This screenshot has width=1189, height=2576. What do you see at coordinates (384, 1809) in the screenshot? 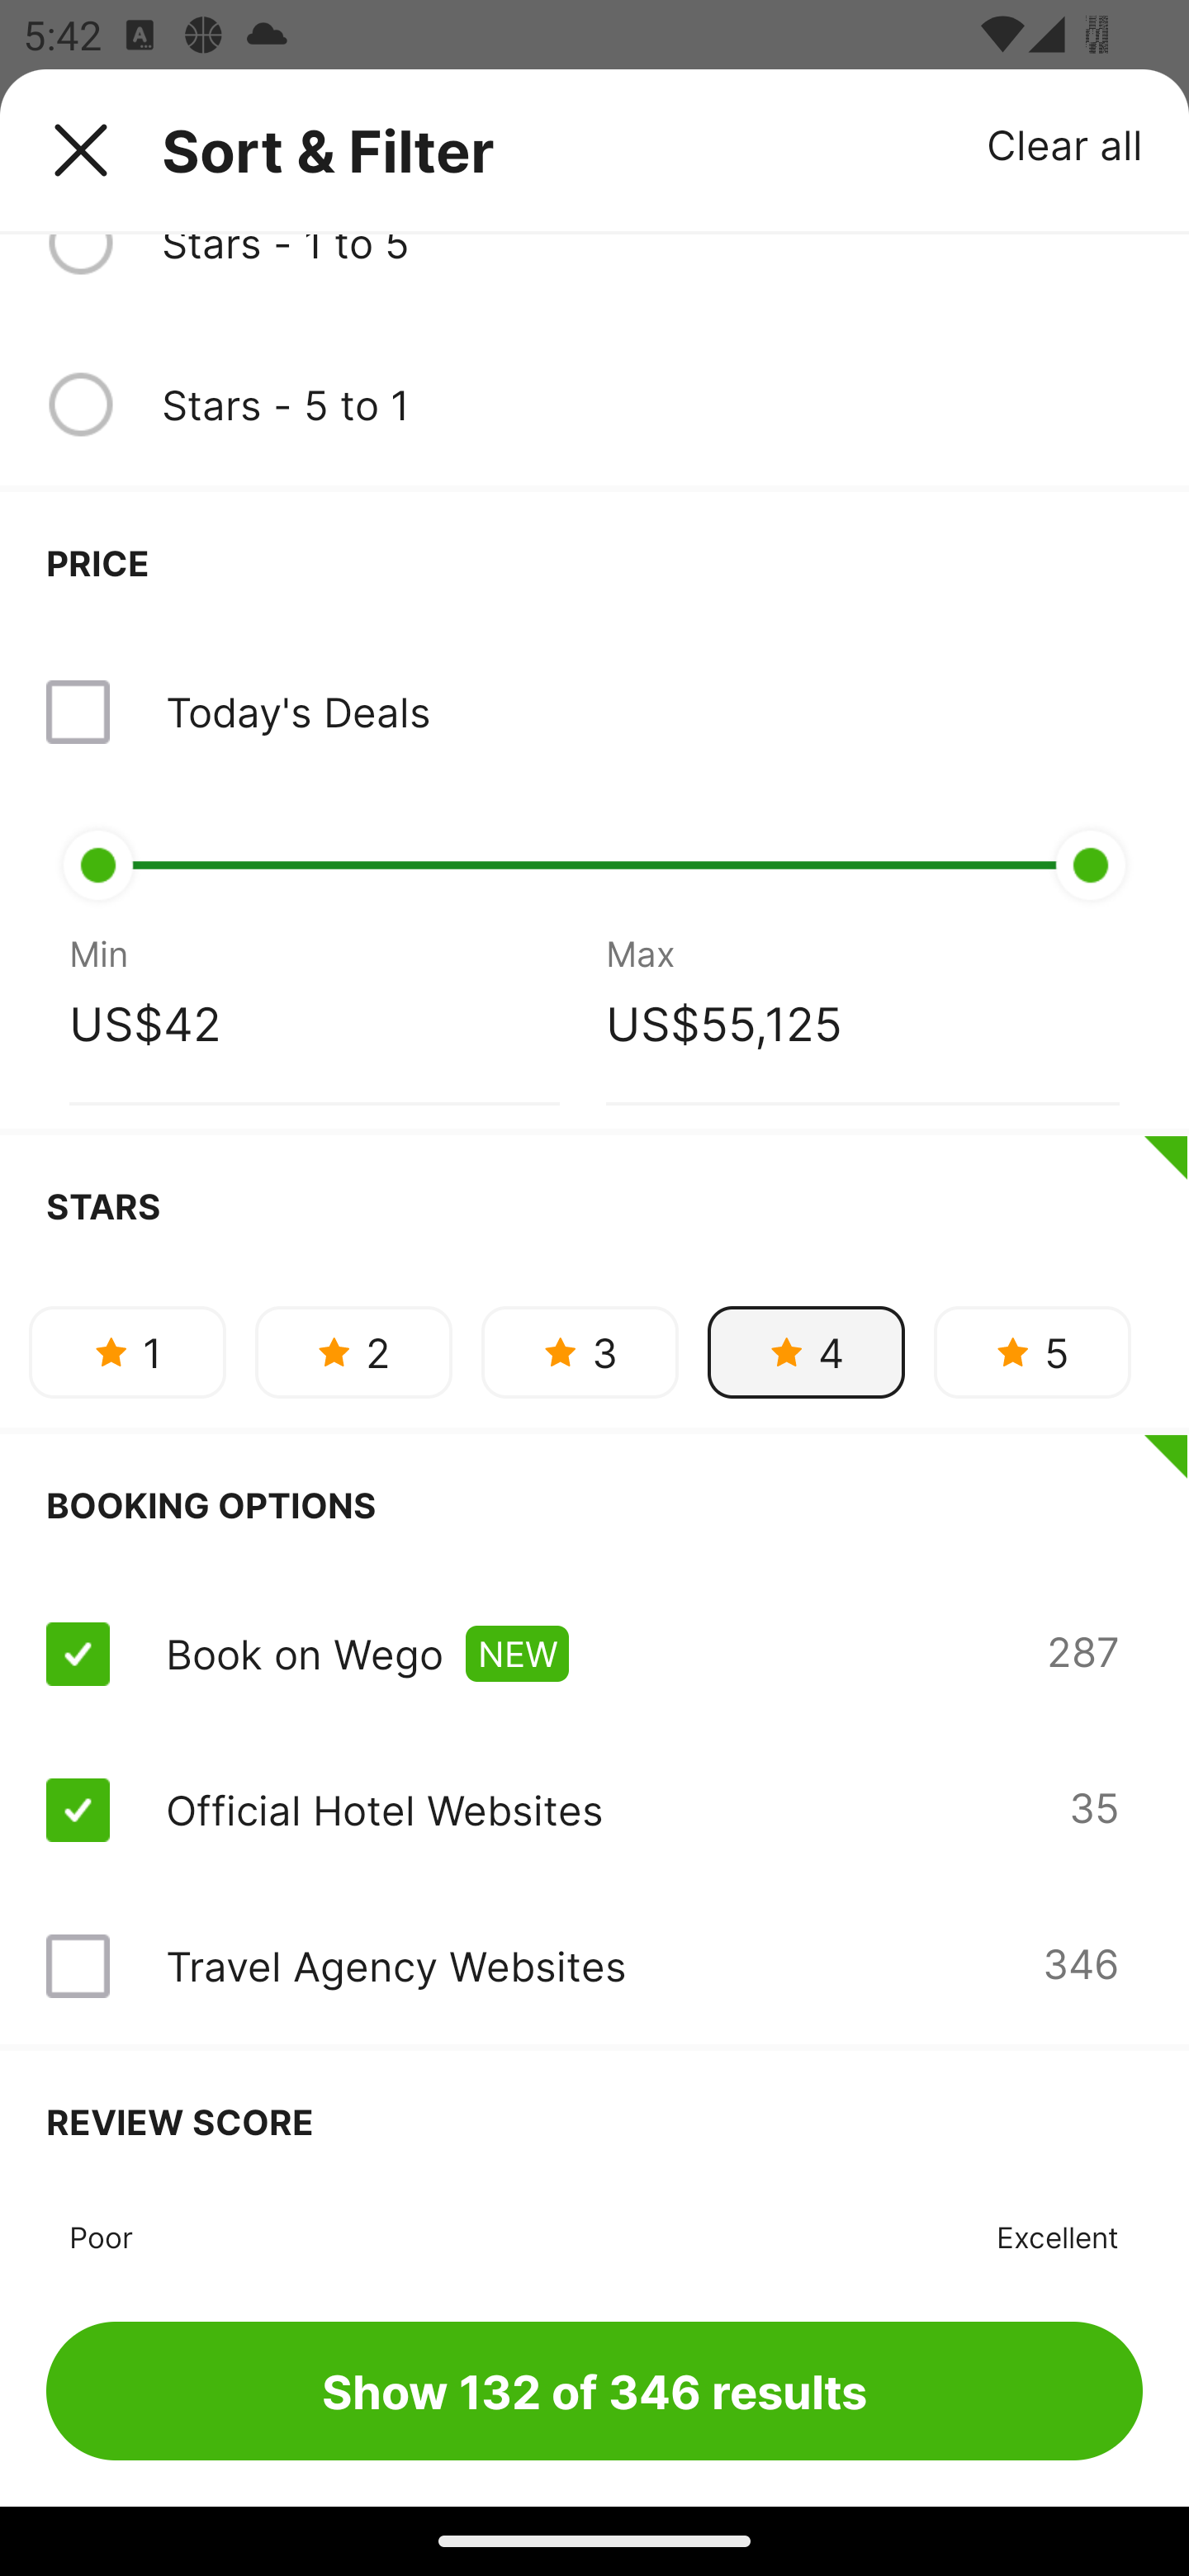
I see `Official Hotel Websites` at bounding box center [384, 1809].